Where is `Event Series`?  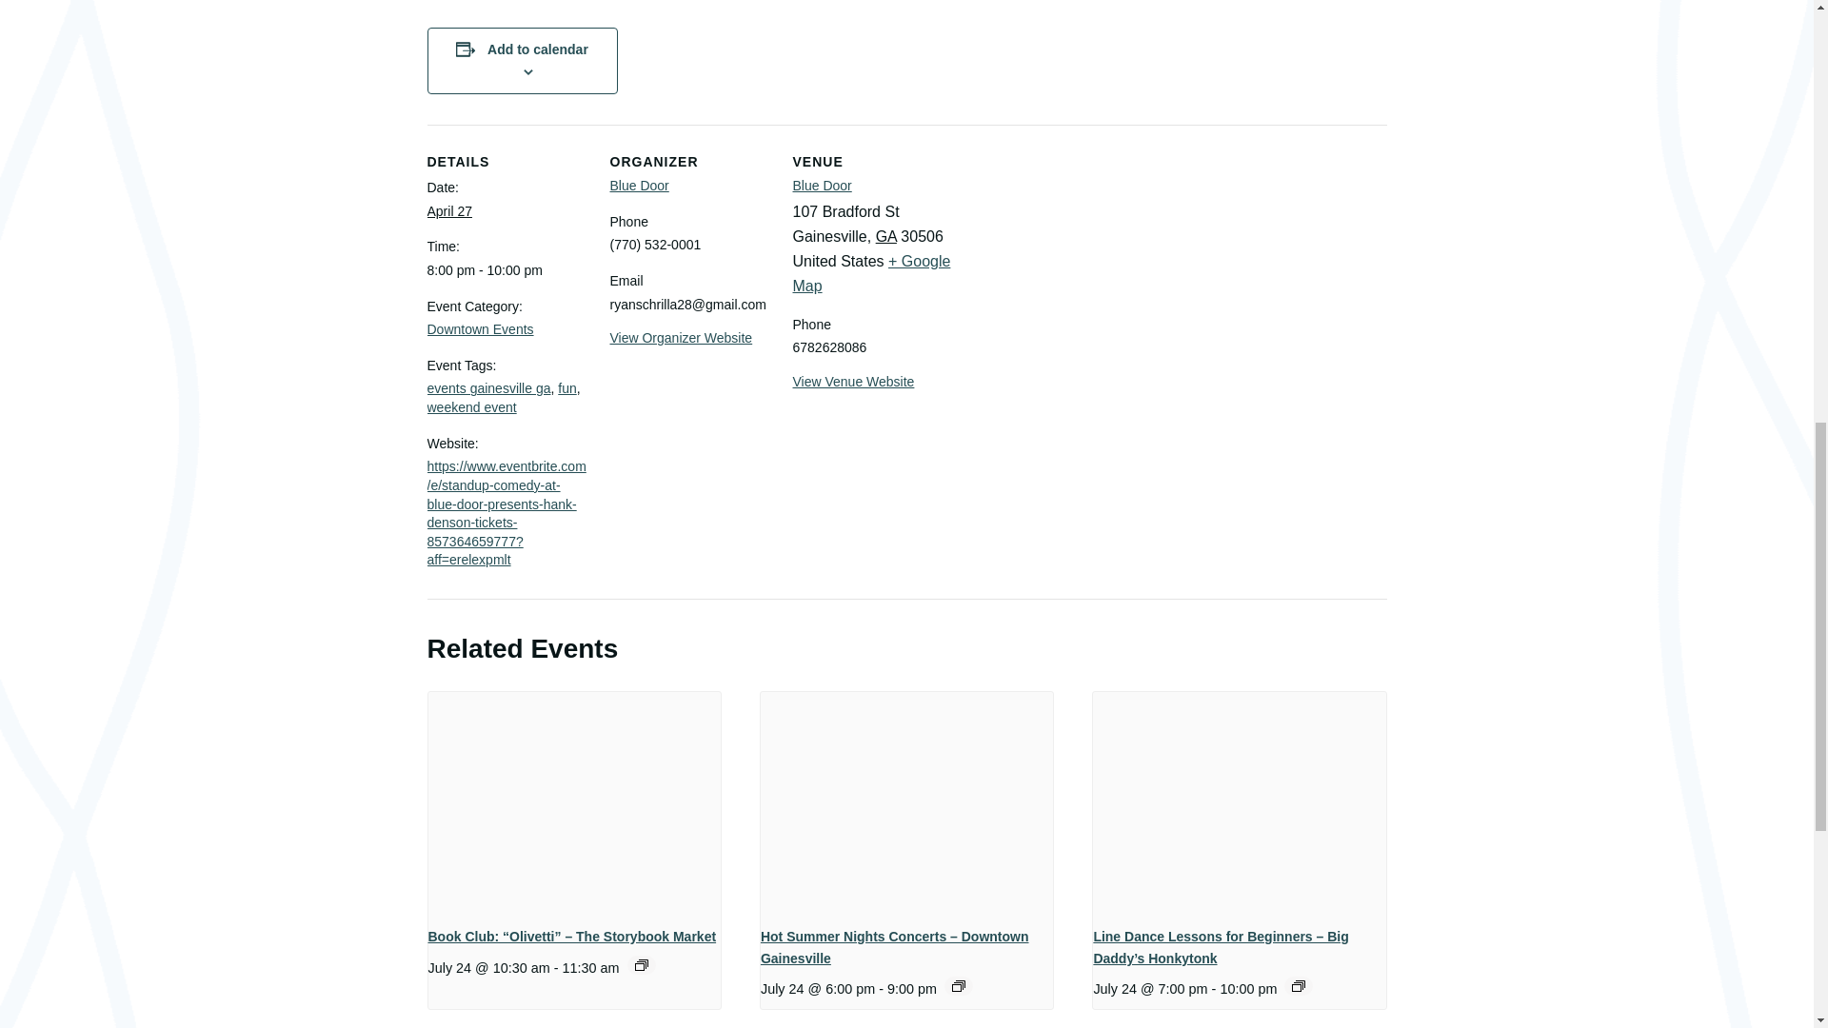 Event Series is located at coordinates (642, 964).